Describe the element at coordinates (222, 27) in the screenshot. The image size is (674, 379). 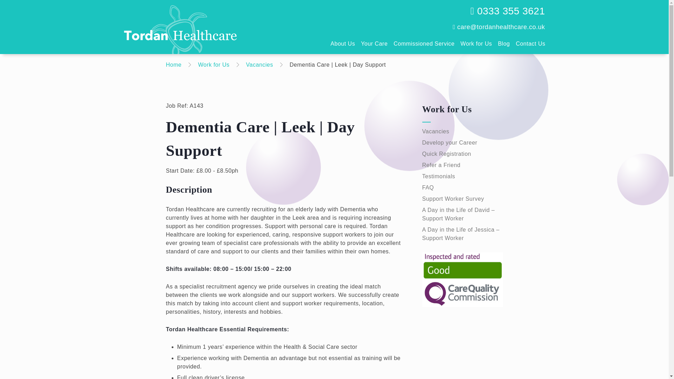
I see `Tordan Healthcare` at that location.